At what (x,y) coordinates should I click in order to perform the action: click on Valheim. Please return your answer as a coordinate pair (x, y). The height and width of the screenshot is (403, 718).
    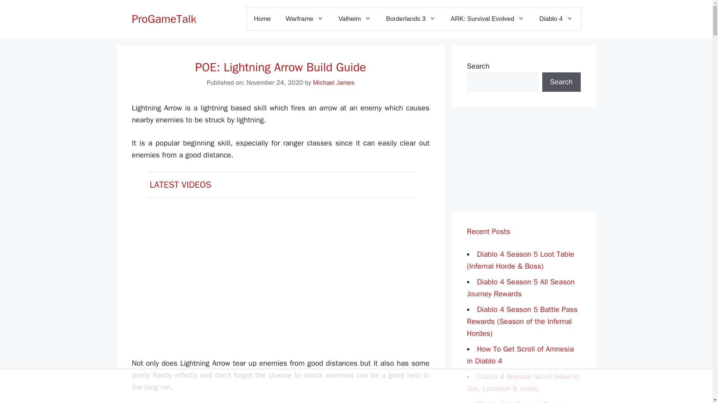
    Looking at the image, I should click on (355, 19).